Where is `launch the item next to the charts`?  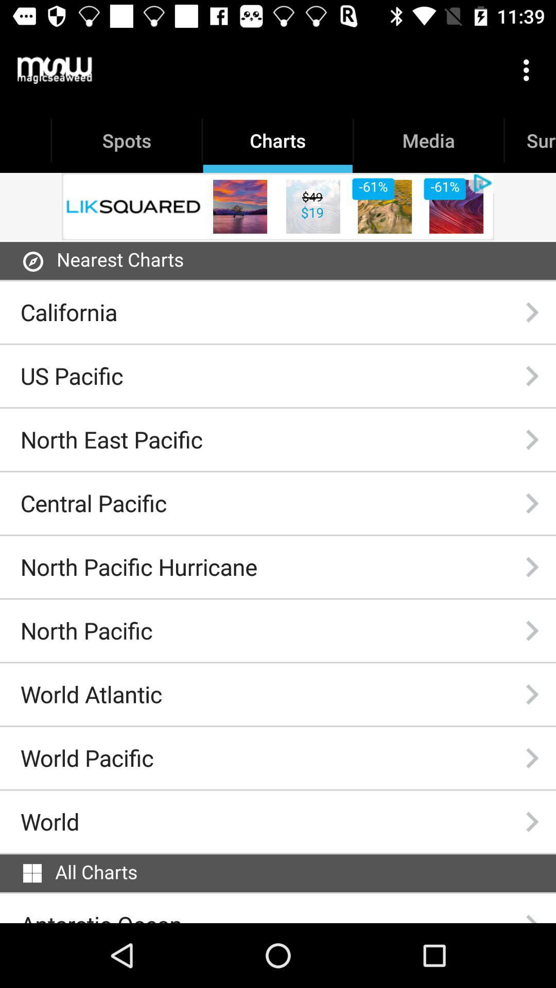
launch the item next to the charts is located at coordinates (55, 70).